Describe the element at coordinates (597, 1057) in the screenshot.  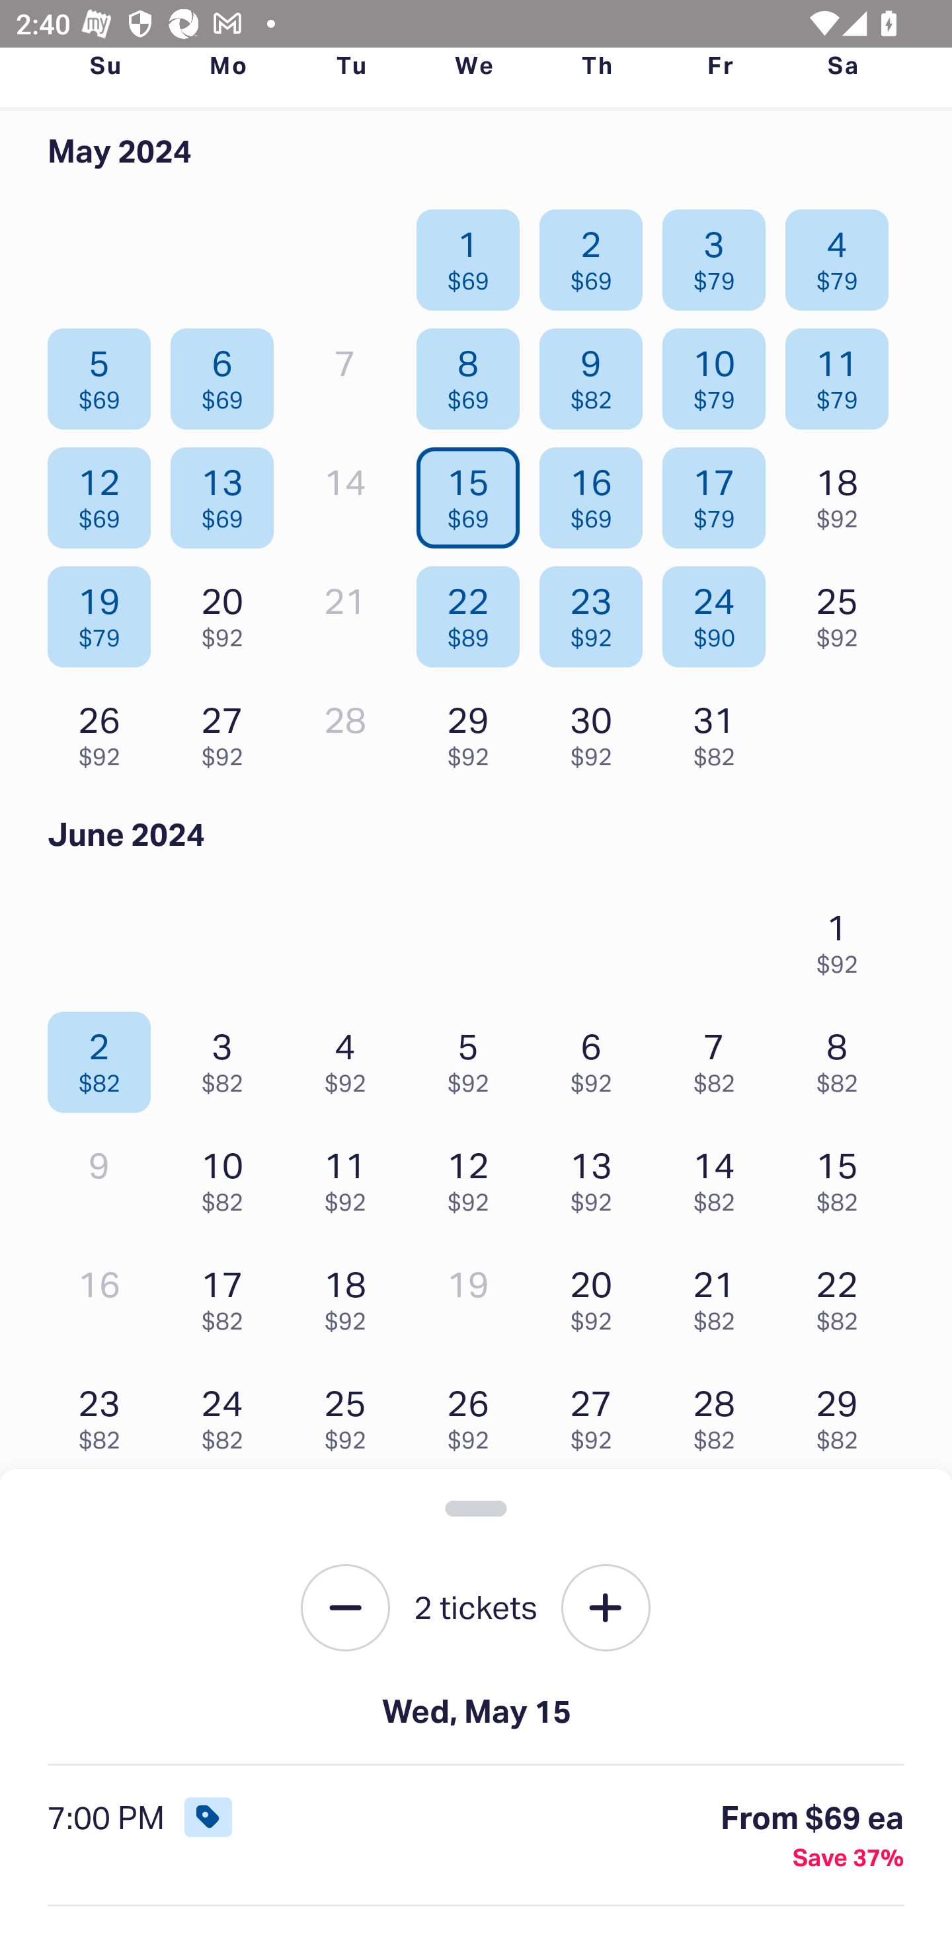
I see `6 $92` at that location.